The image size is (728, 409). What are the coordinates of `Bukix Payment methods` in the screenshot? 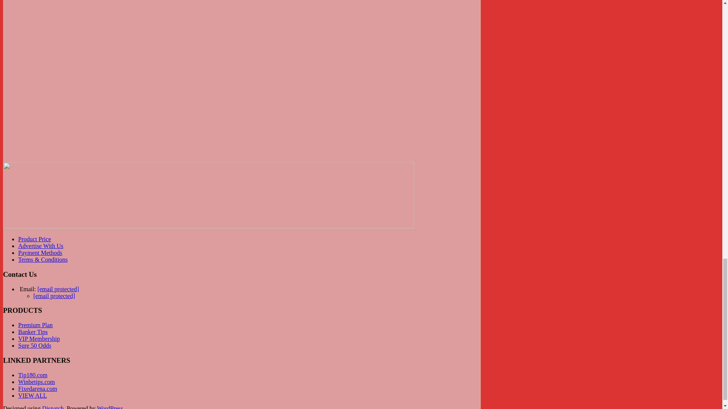 It's located at (209, 195).